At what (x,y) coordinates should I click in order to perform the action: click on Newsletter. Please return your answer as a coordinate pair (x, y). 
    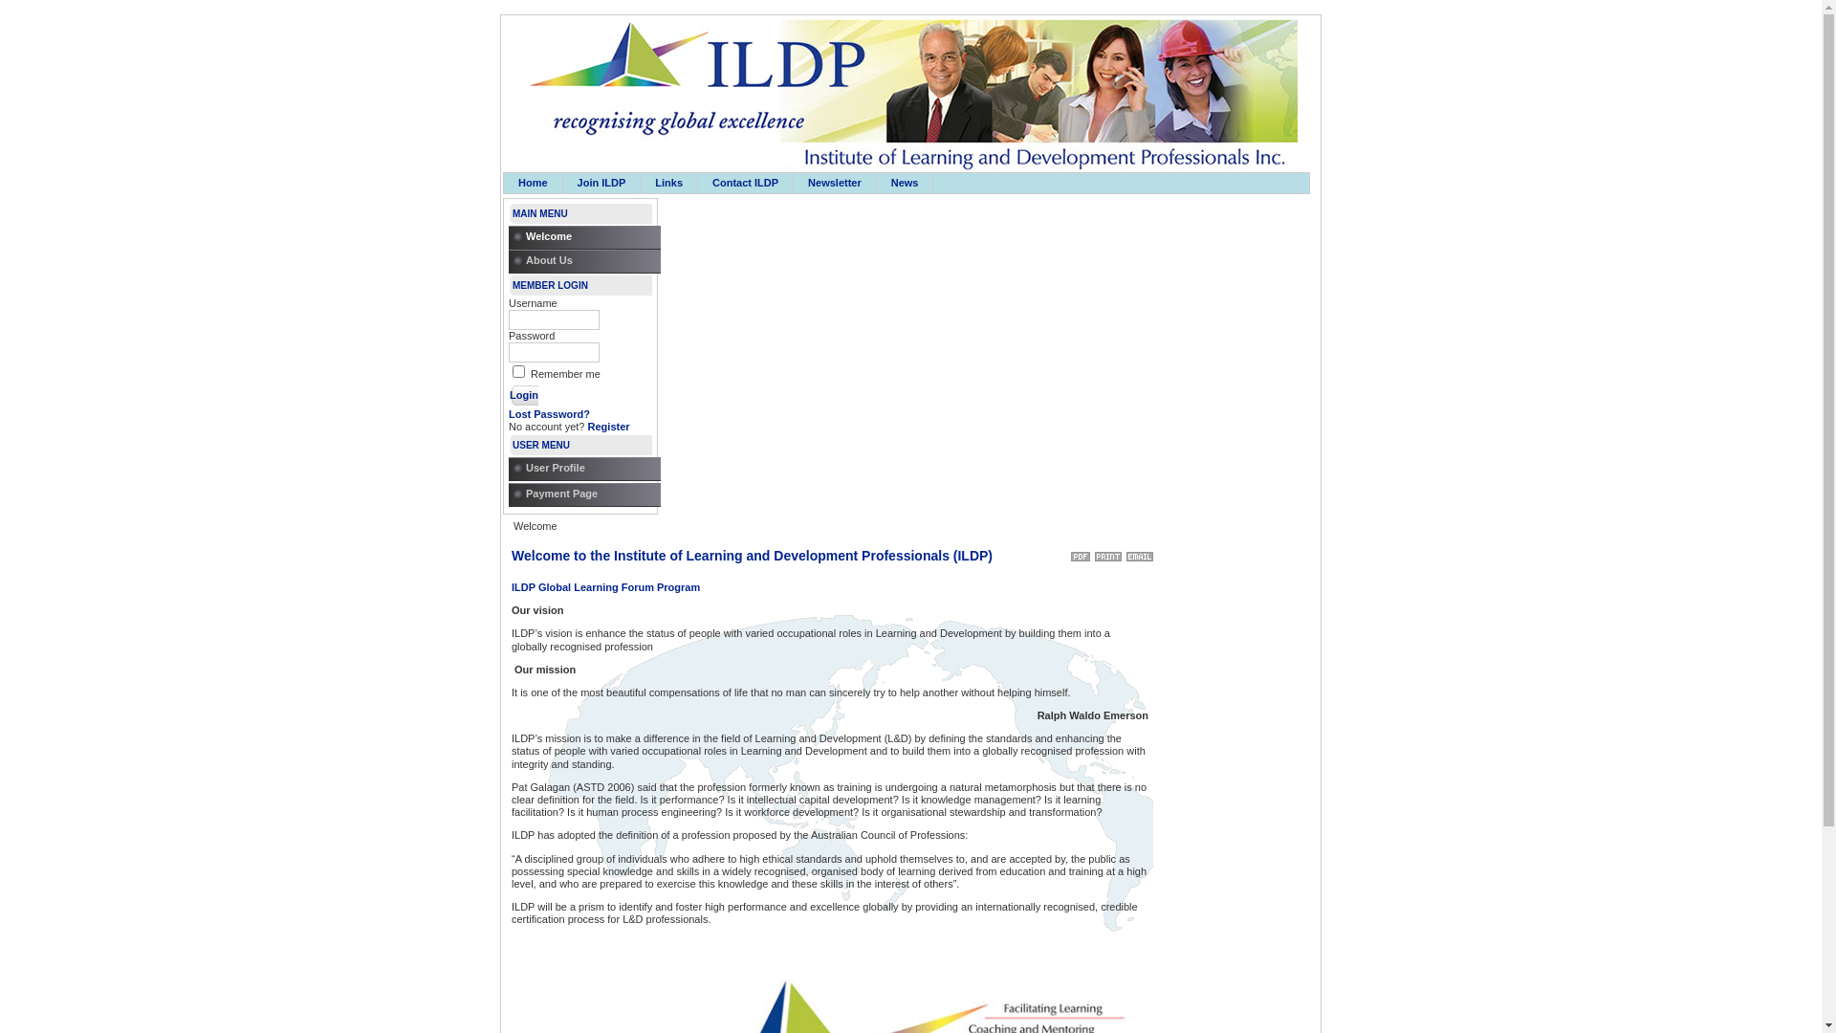
    Looking at the image, I should click on (835, 184).